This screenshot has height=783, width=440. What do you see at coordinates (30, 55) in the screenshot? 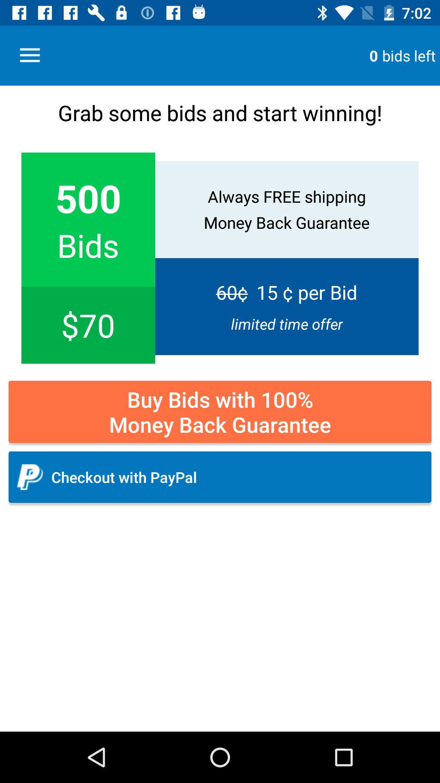
I see `turn on icon above grab some bids` at bounding box center [30, 55].